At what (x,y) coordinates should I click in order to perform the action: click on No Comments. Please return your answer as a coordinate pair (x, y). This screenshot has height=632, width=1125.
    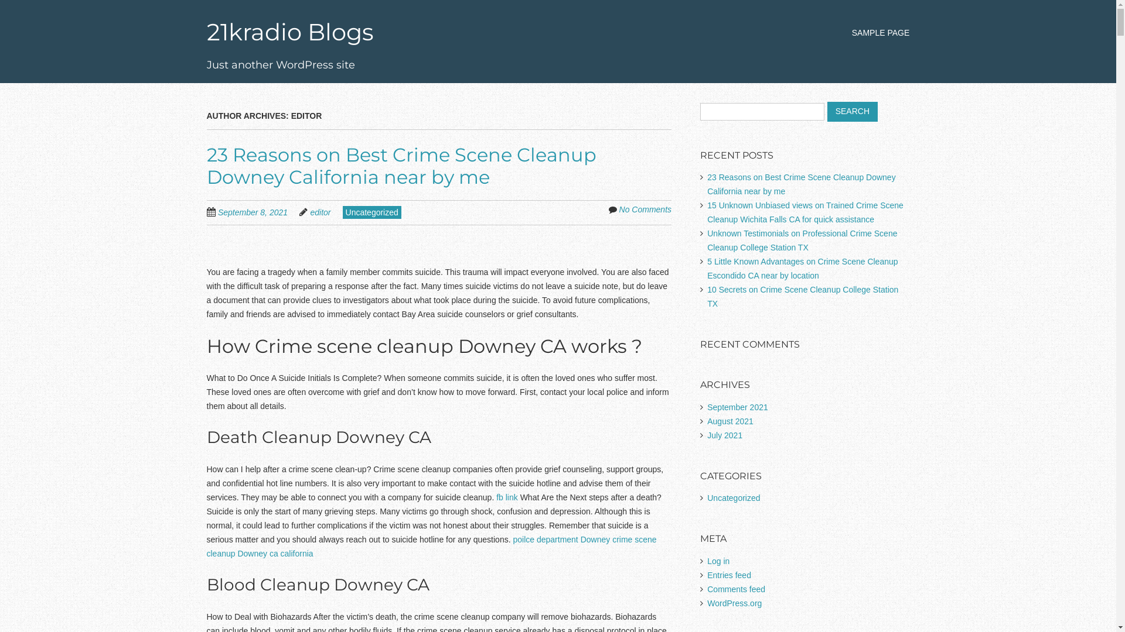
    Looking at the image, I should click on (646, 209).